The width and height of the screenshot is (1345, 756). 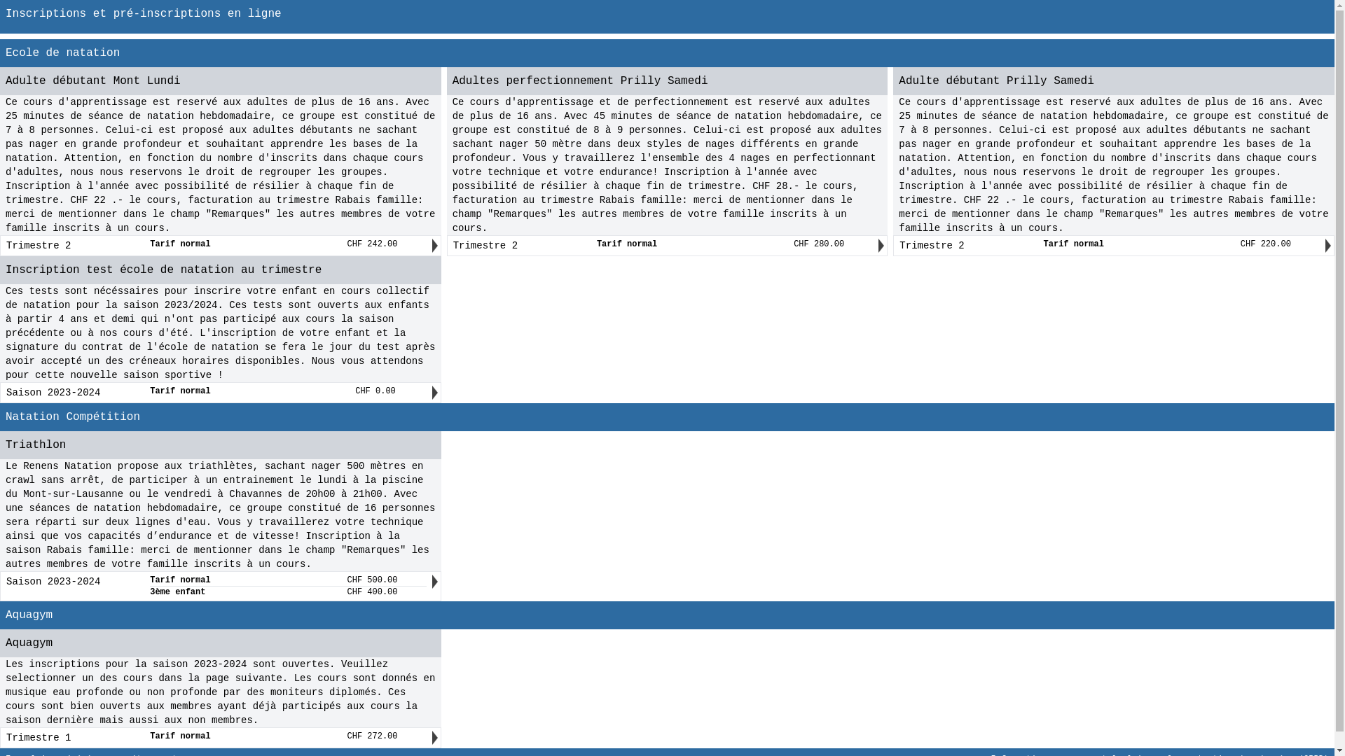 I want to click on Trimestre 2
Tarif normal CHF 242.00, so click(x=216, y=246).